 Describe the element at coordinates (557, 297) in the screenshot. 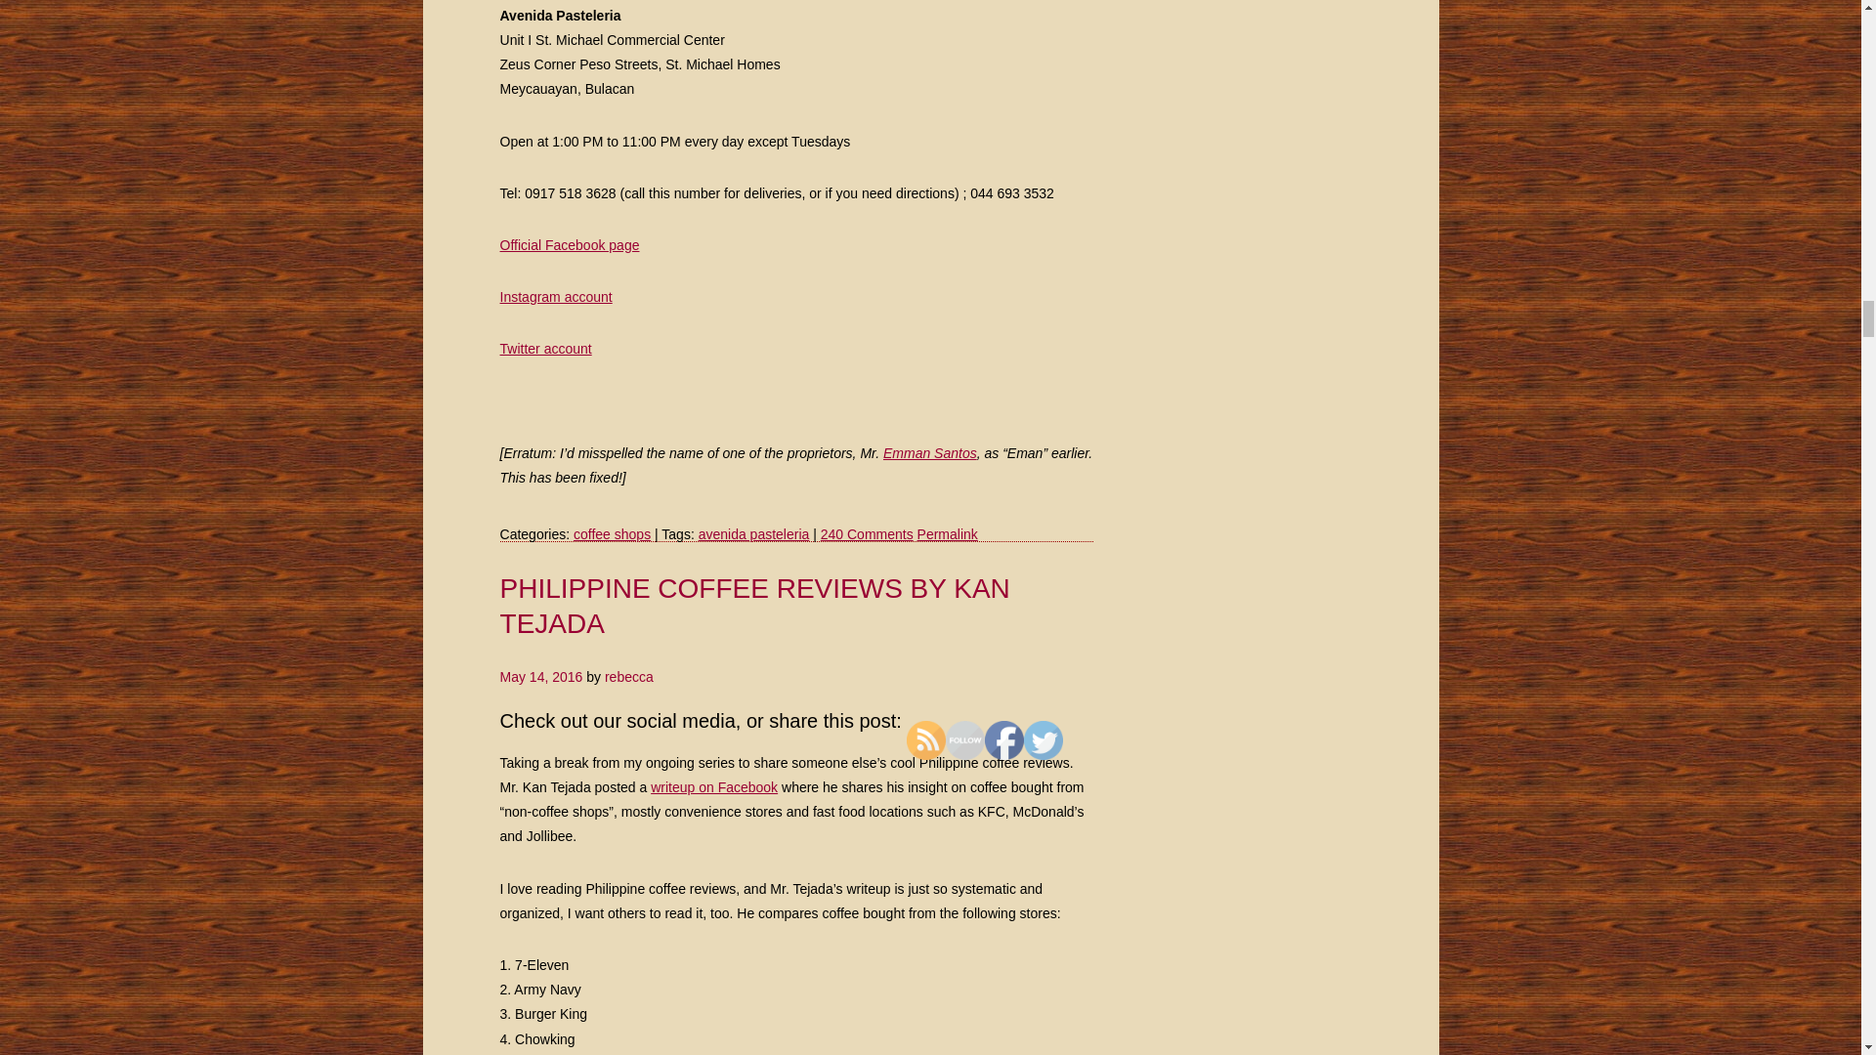

I see `Instagram account` at that location.